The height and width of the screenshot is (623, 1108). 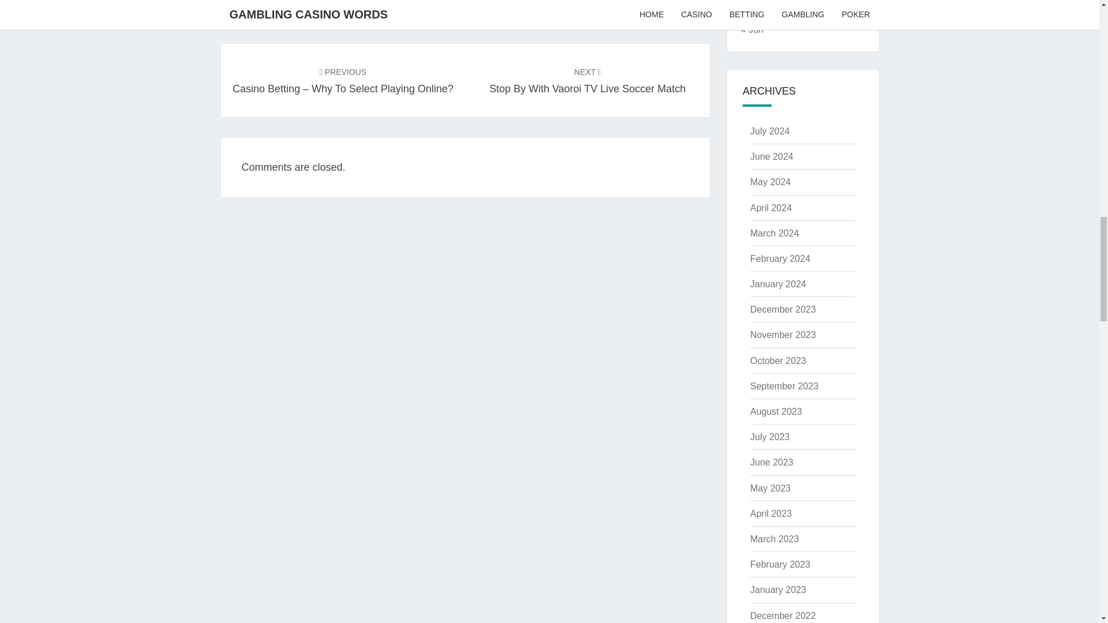 I want to click on December 2023, so click(x=783, y=335).